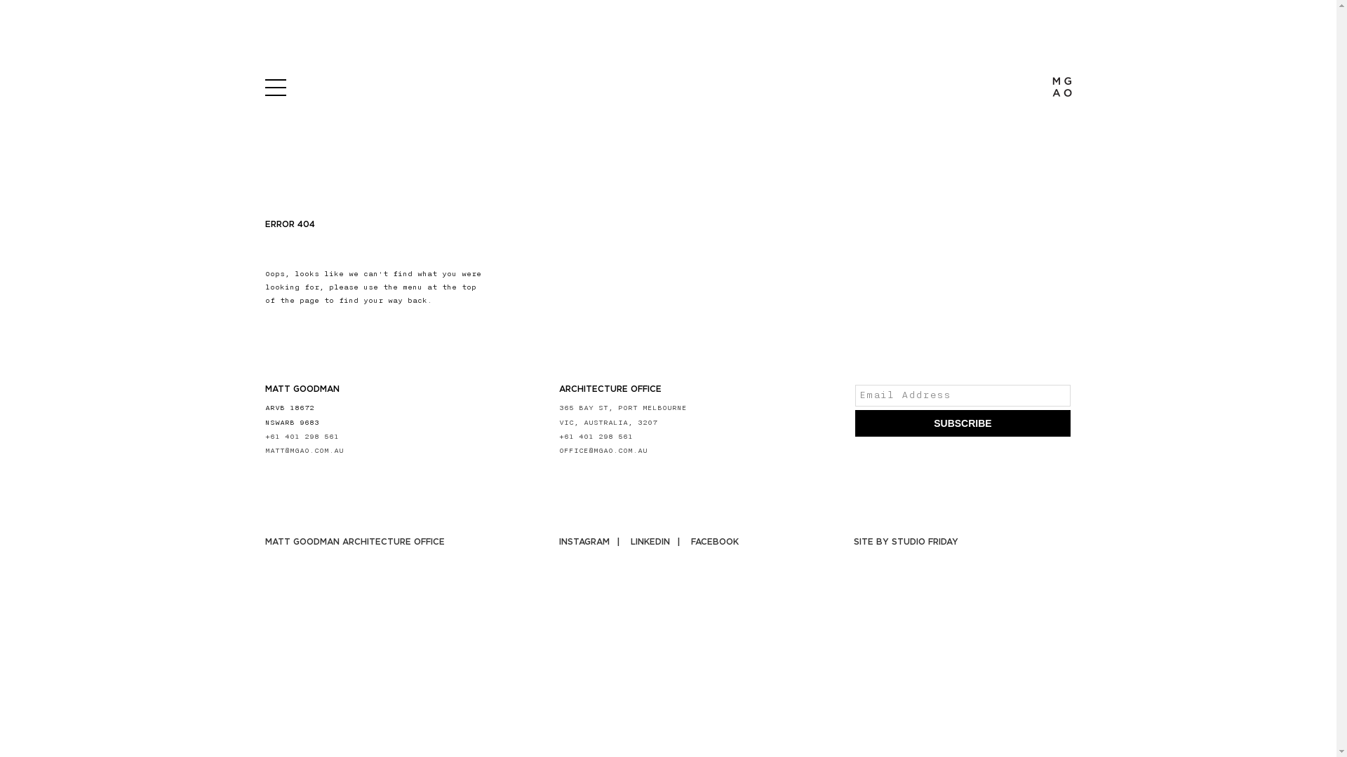 This screenshot has height=757, width=1347. What do you see at coordinates (906, 542) in the screenshot?
I see `SITE BY STUDIO FRIDAY` at bounding box center [906, 542].